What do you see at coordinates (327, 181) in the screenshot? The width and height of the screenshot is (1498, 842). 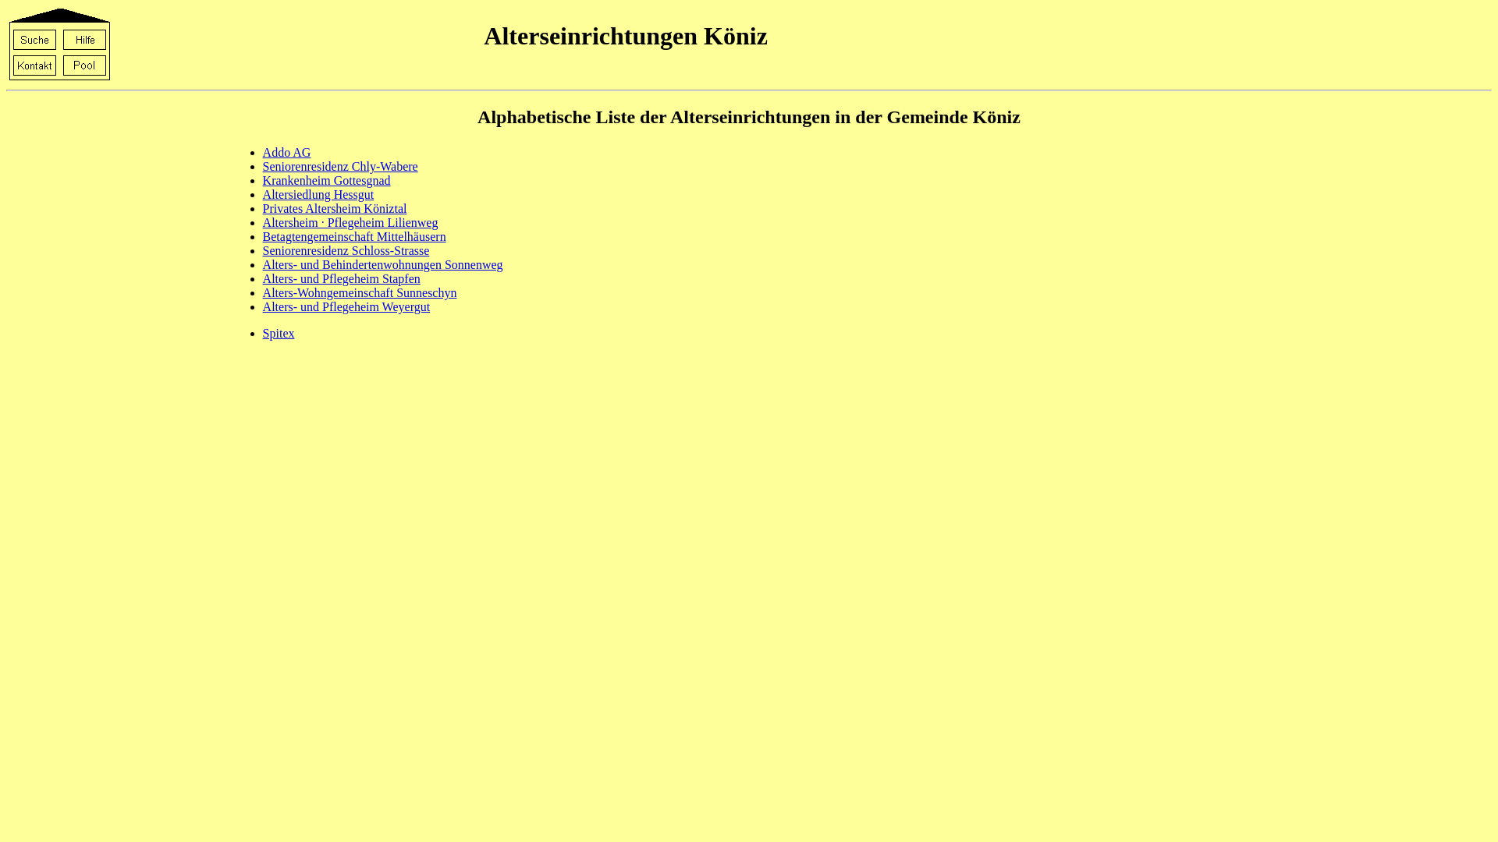 I see `Krankenheim Gottesgnad` at bounding box center [327, 181].